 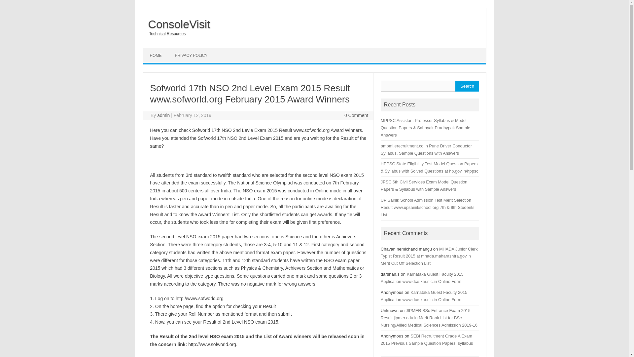 I want to click on Skip to content, so click(x=158, y=50).